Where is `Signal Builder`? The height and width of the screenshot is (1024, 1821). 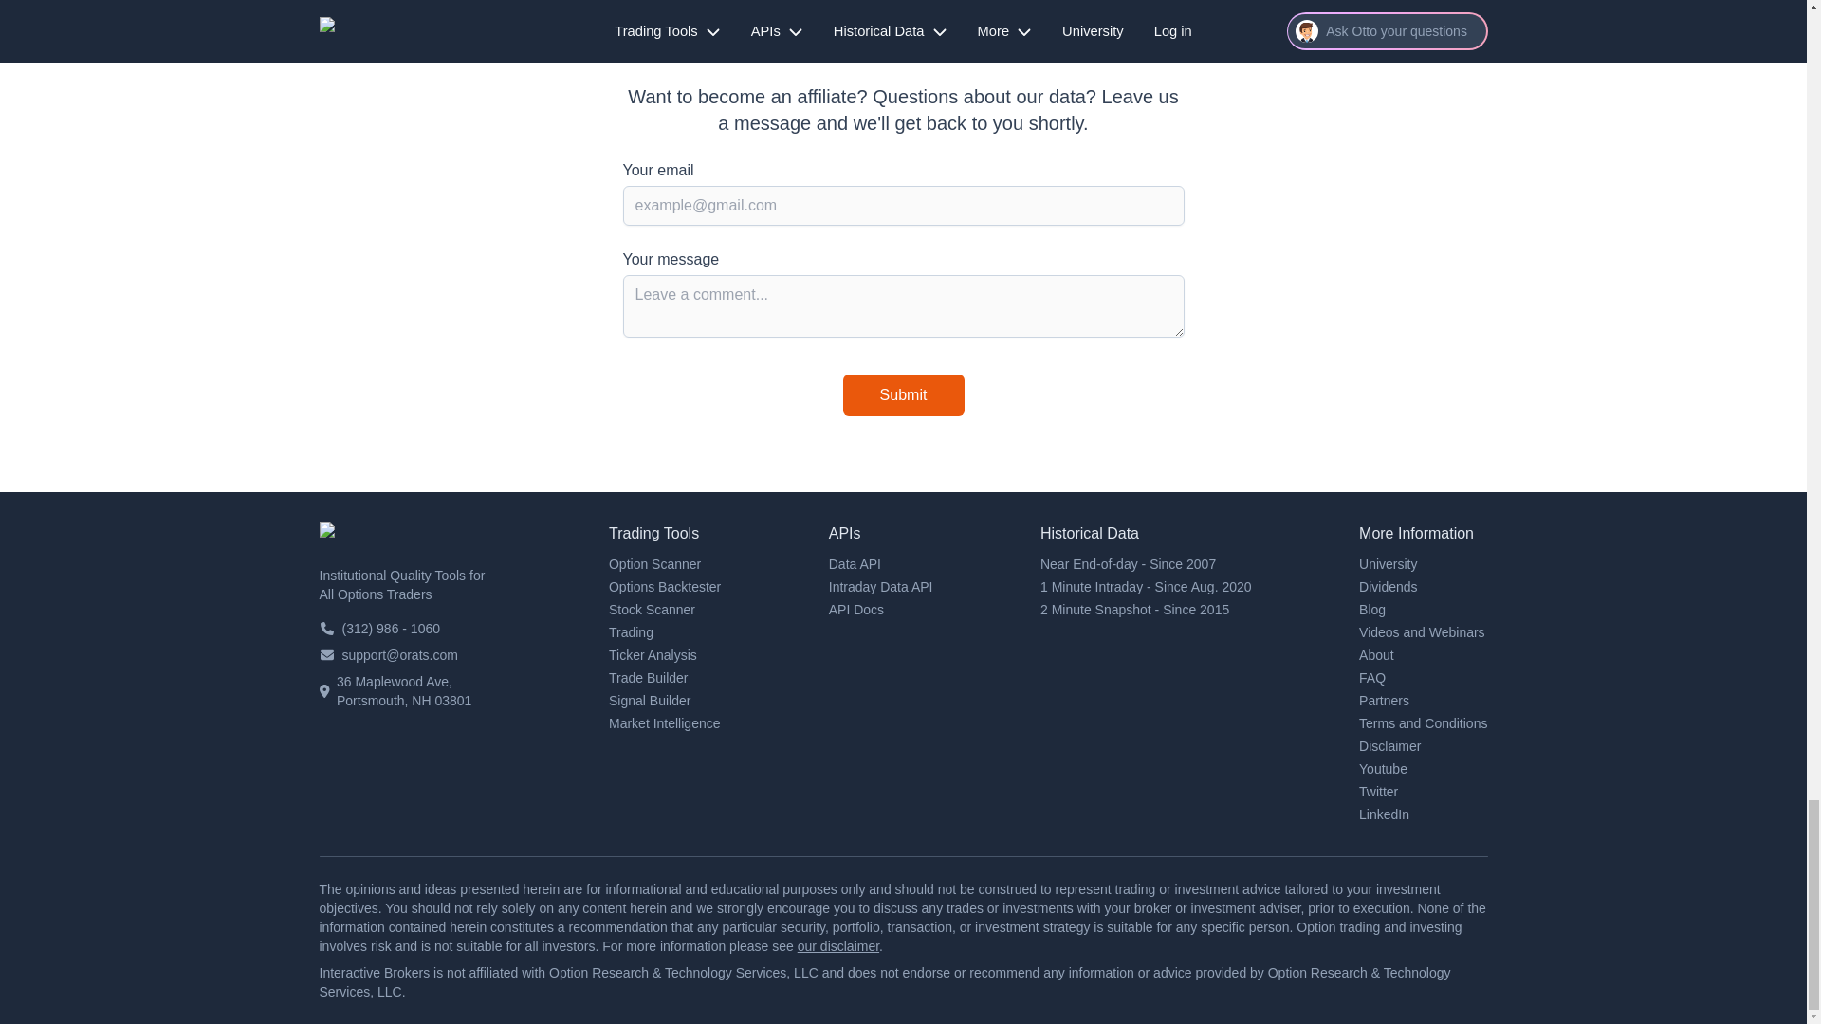 Signal Builder is located at coordinates (649, 701).